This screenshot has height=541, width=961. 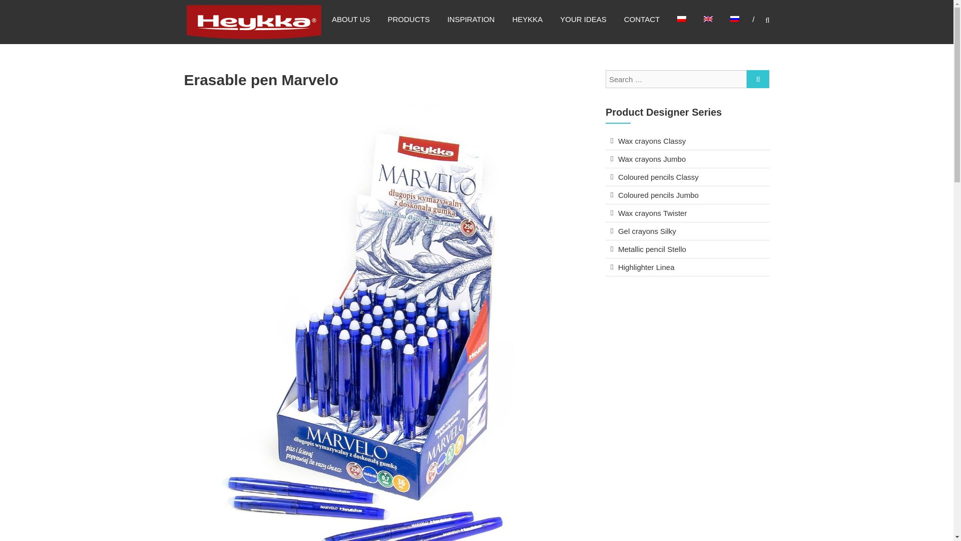 What do you see at coordinates (471, 19) in the screenshot?
I see `INSPIRATION` at bounding box center [471, 19].